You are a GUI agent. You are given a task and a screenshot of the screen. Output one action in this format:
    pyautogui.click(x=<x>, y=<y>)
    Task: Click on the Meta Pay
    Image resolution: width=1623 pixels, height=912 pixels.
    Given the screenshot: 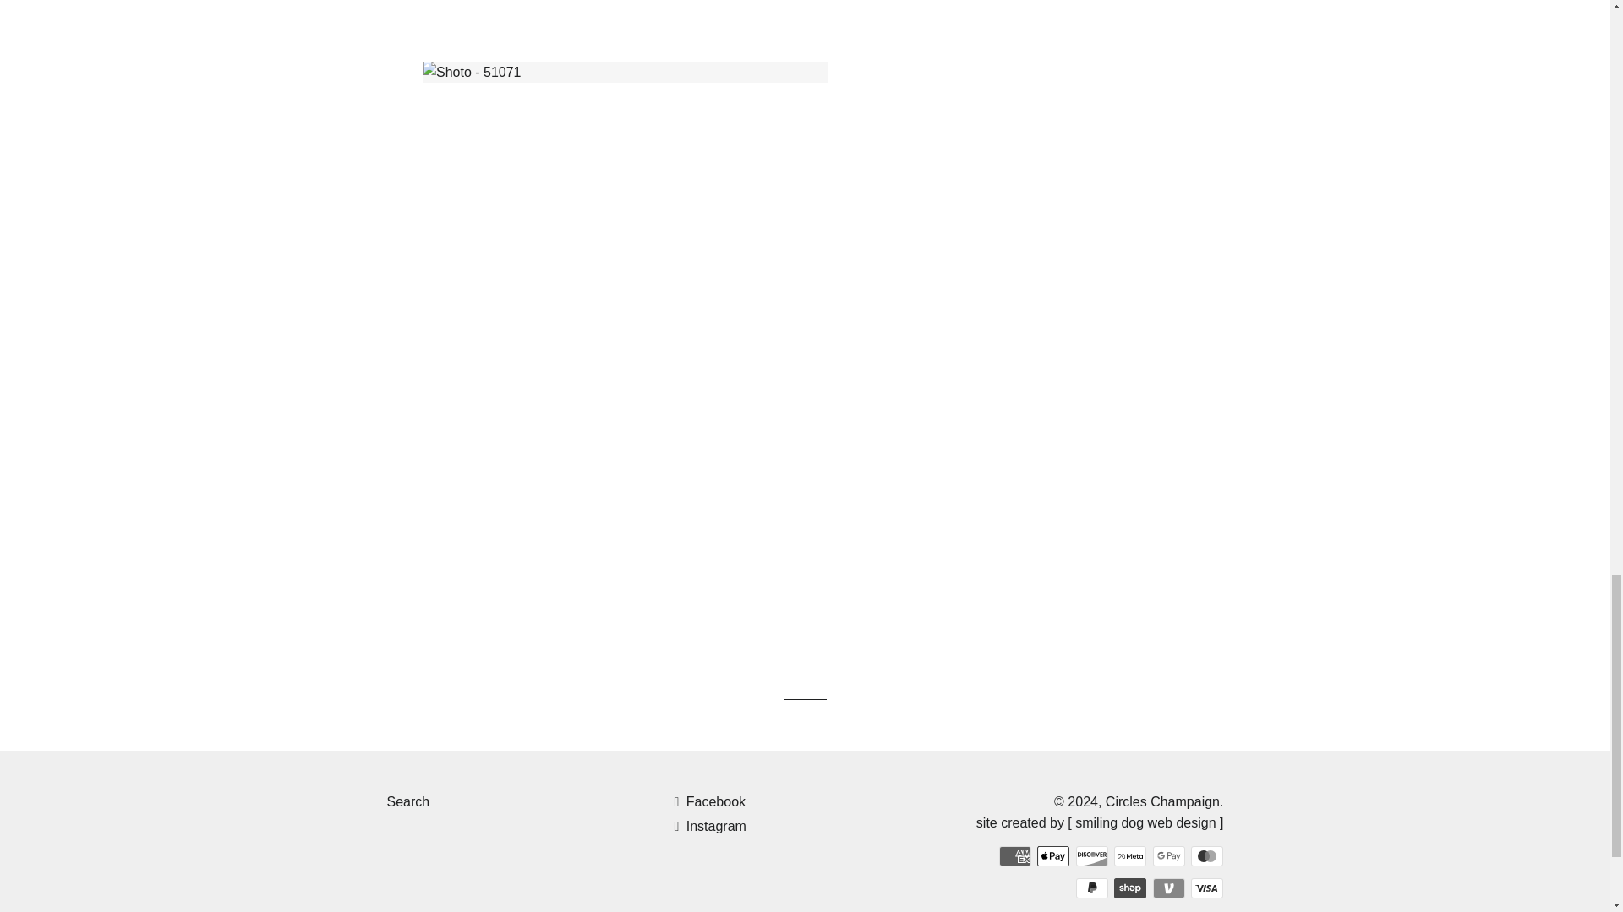 What is the action you would take?
    pyautogui.click(x=1129, y=856)
    